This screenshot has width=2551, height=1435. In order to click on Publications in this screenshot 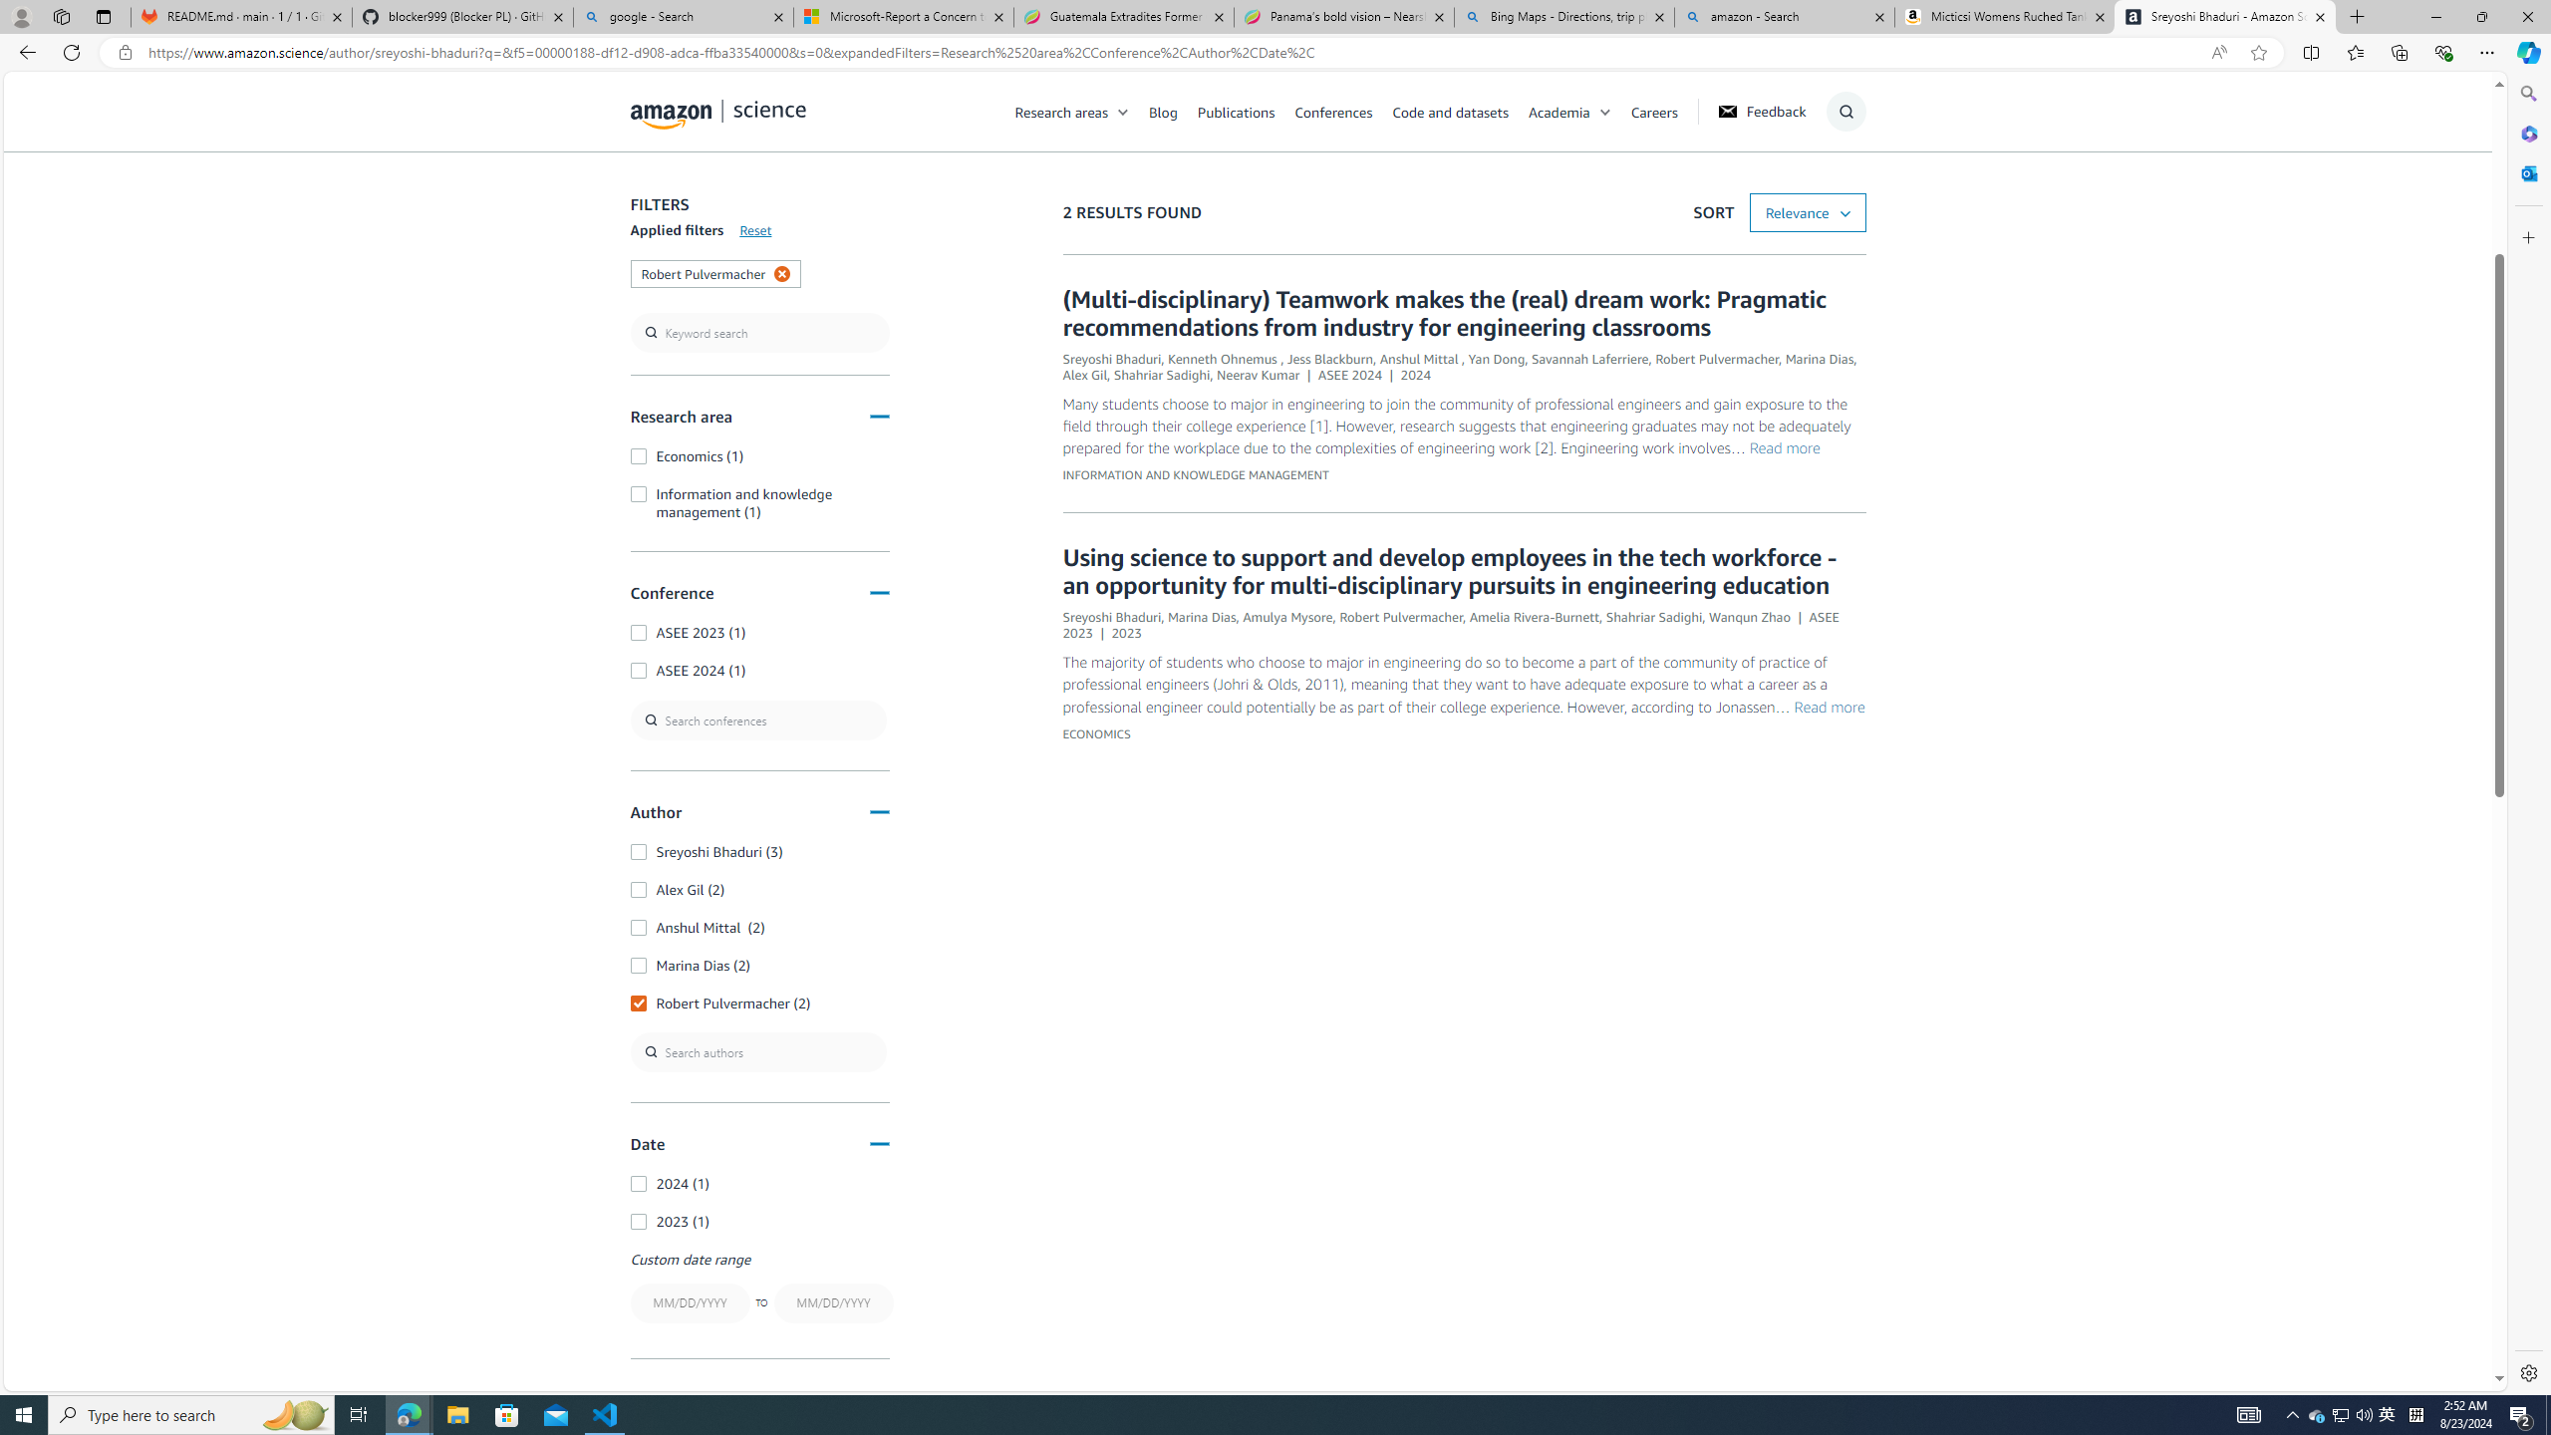, I will do `click(1236, 111)`.